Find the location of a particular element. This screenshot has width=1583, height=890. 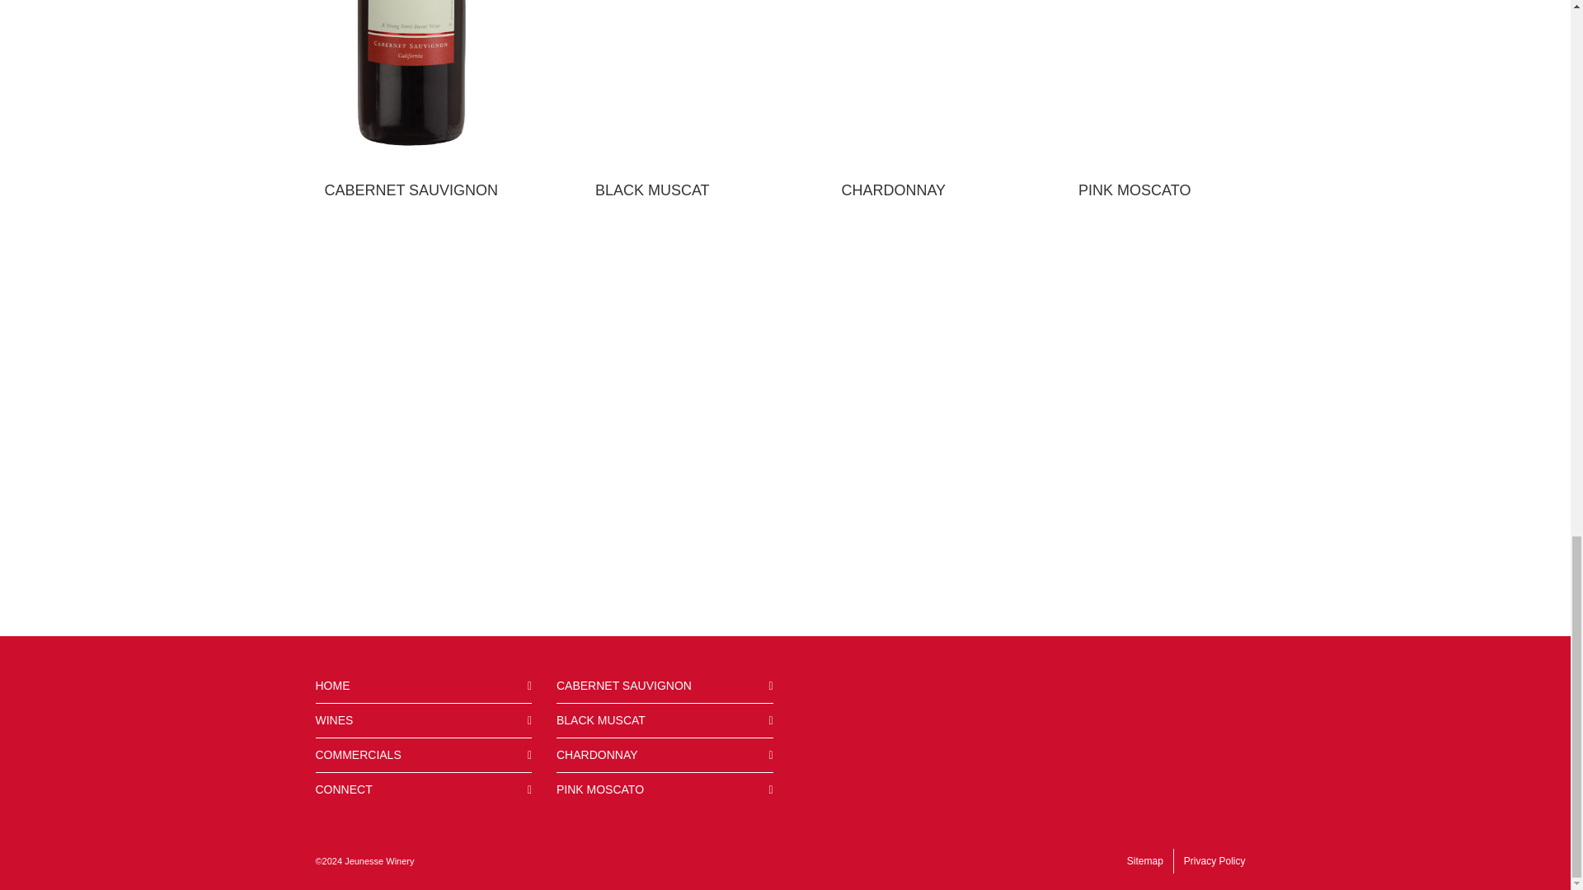

CONNECT is located at coordinates (424, 789).